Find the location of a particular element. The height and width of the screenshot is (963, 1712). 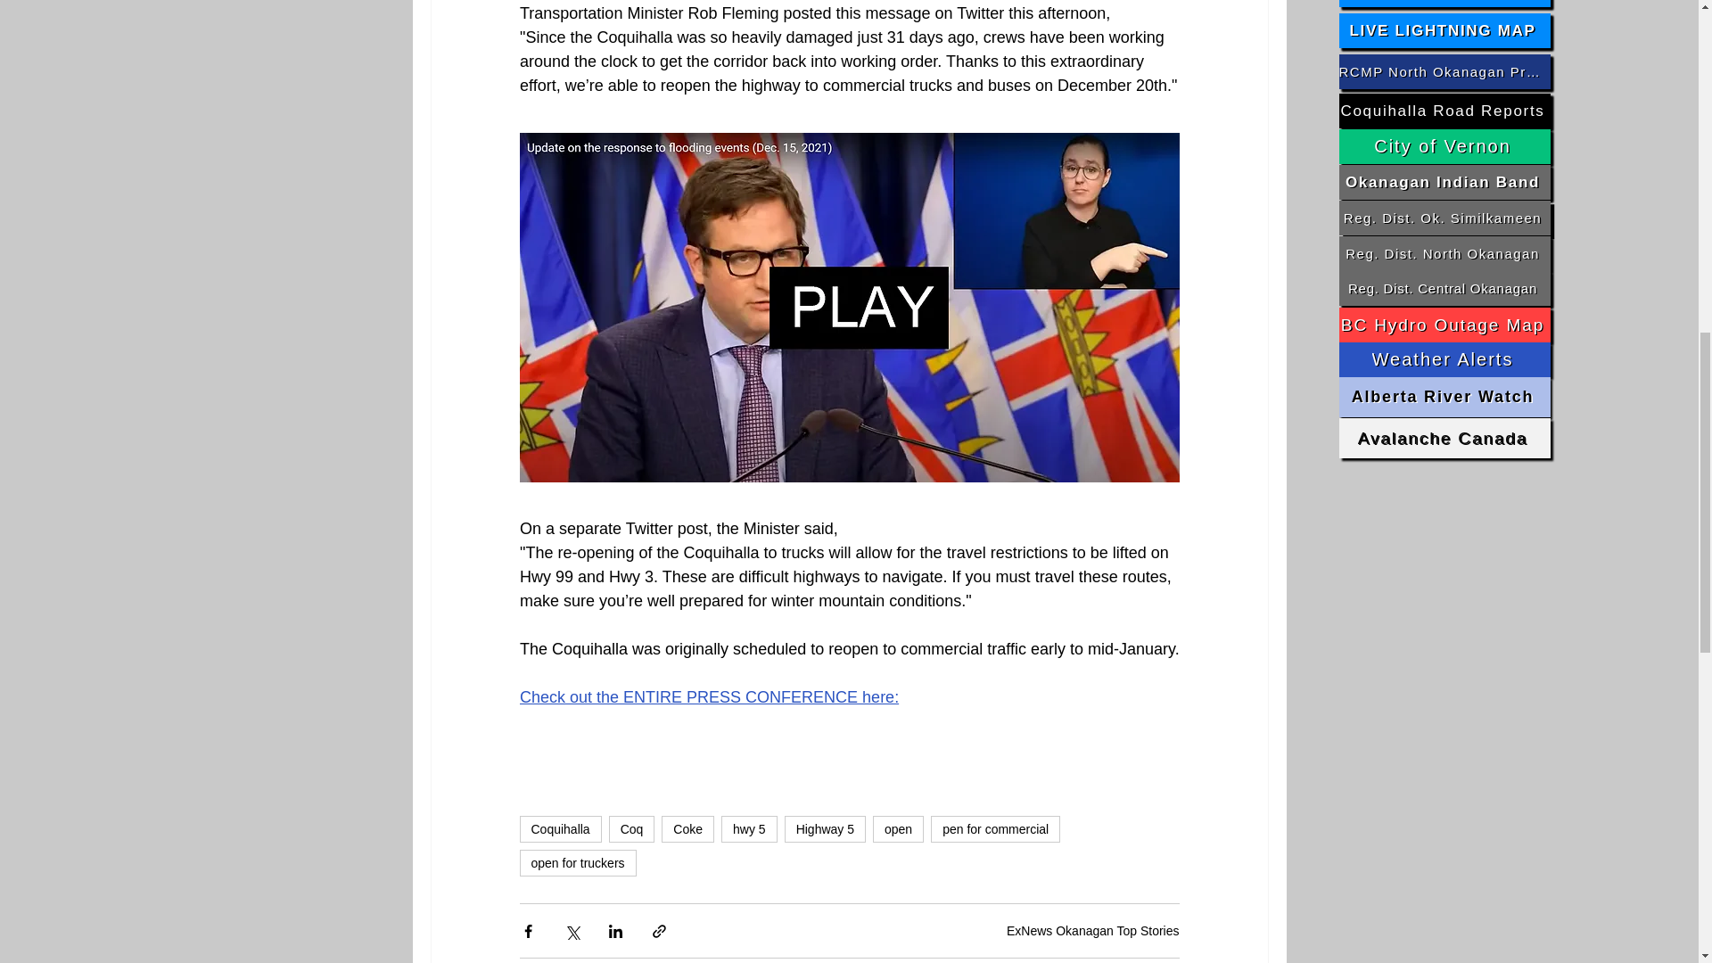

Check out the ENTIRE PRESS CONFERENCE here: is located at coordinates (708, 697).